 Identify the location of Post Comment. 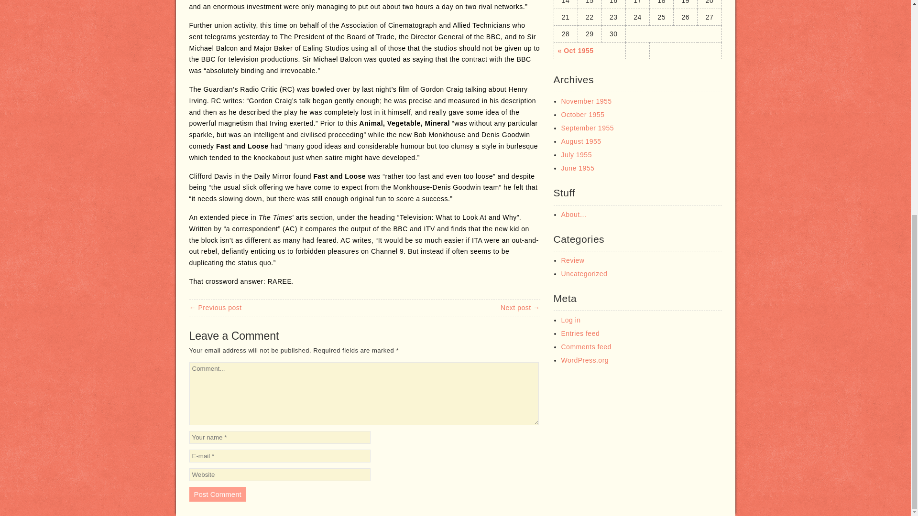
(217, 494).